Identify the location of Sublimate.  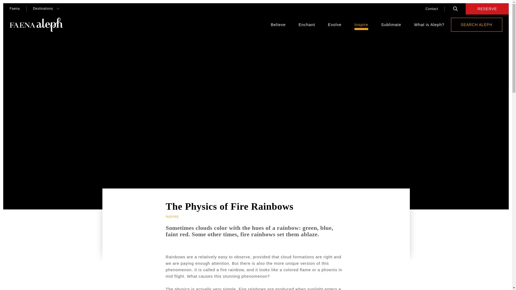
(391, 25).